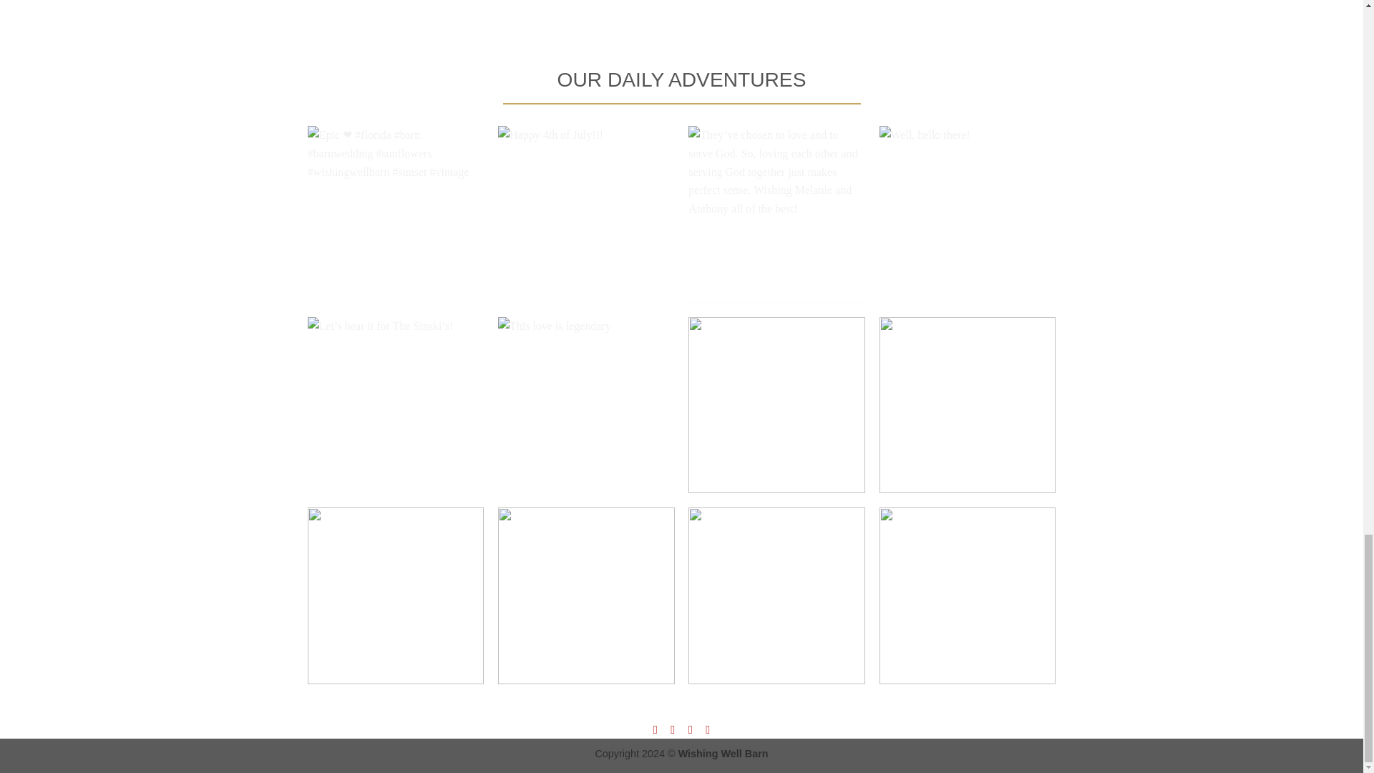 This screenshot has height=773, width=1374. I want to click on Send us an email, so click(707, 729).